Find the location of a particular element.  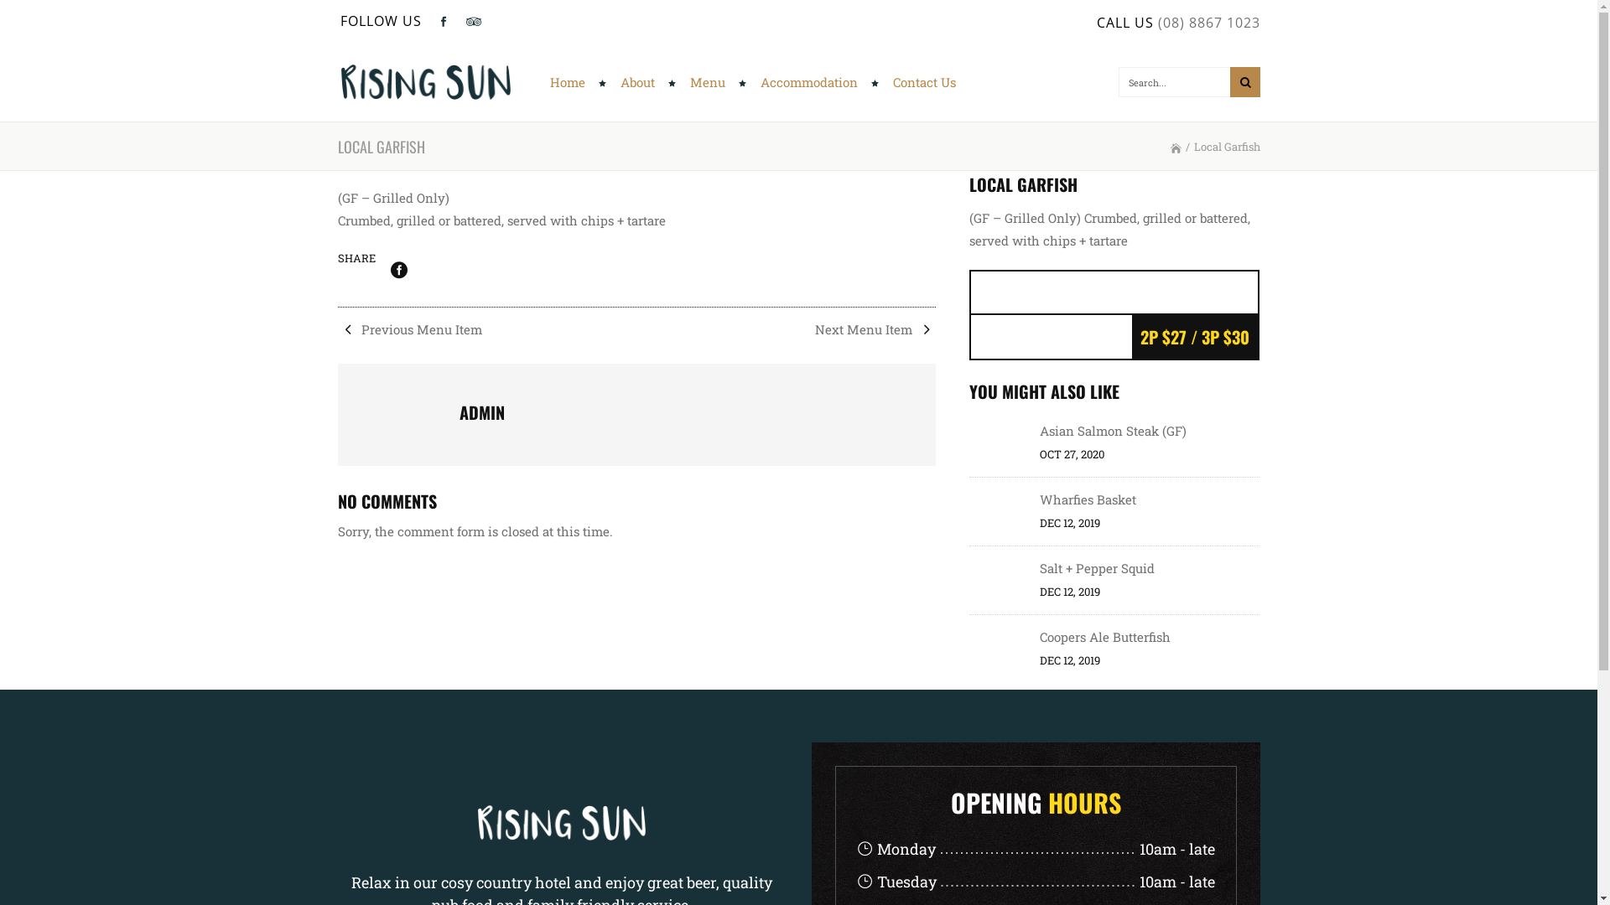

Home is located at coordinates (569, 82).